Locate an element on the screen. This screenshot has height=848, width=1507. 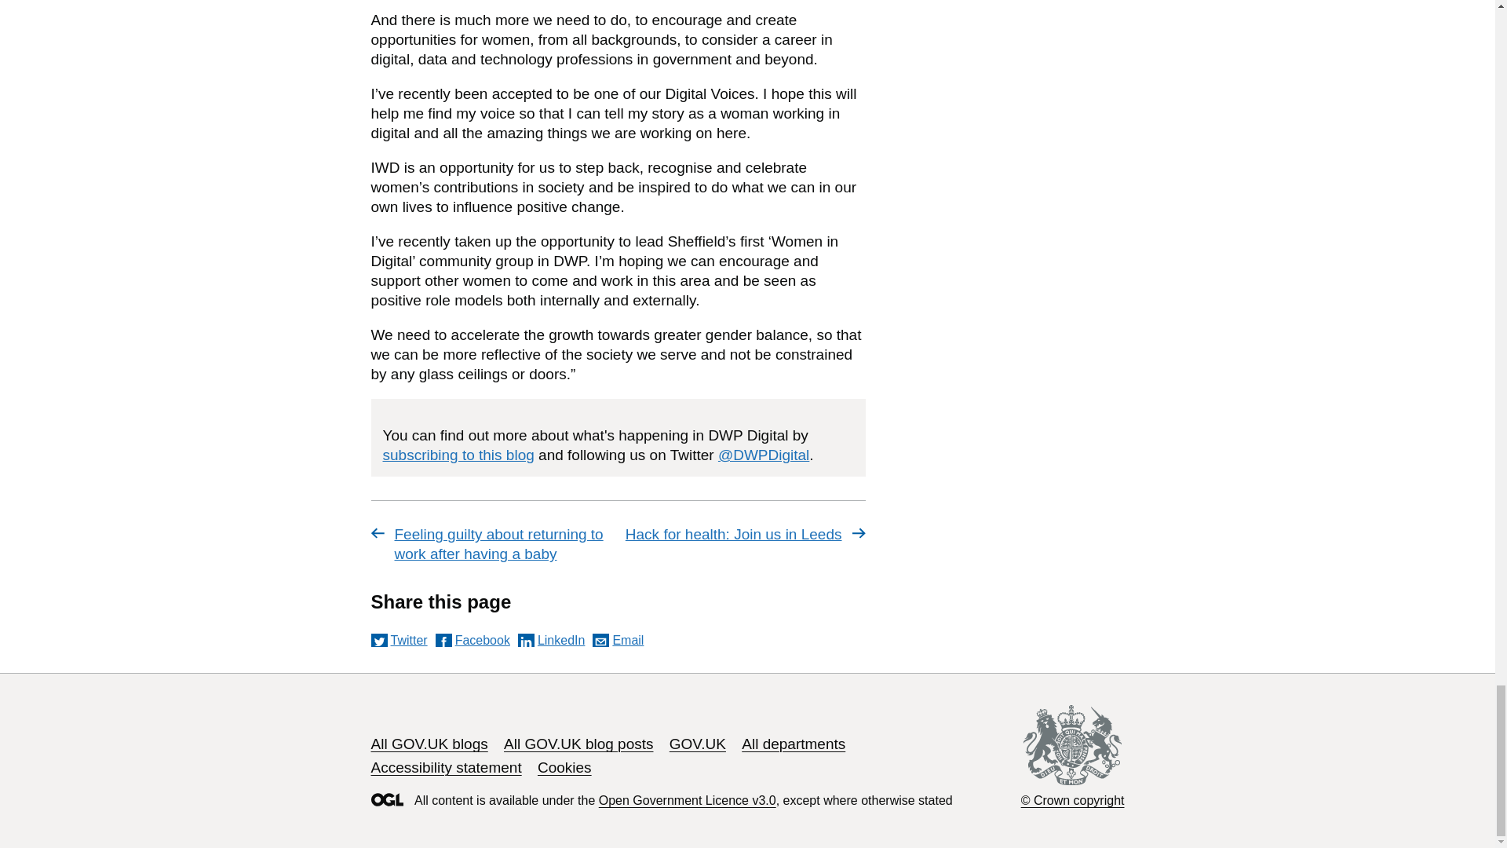
Cookies is located at coordinates (565, 767).